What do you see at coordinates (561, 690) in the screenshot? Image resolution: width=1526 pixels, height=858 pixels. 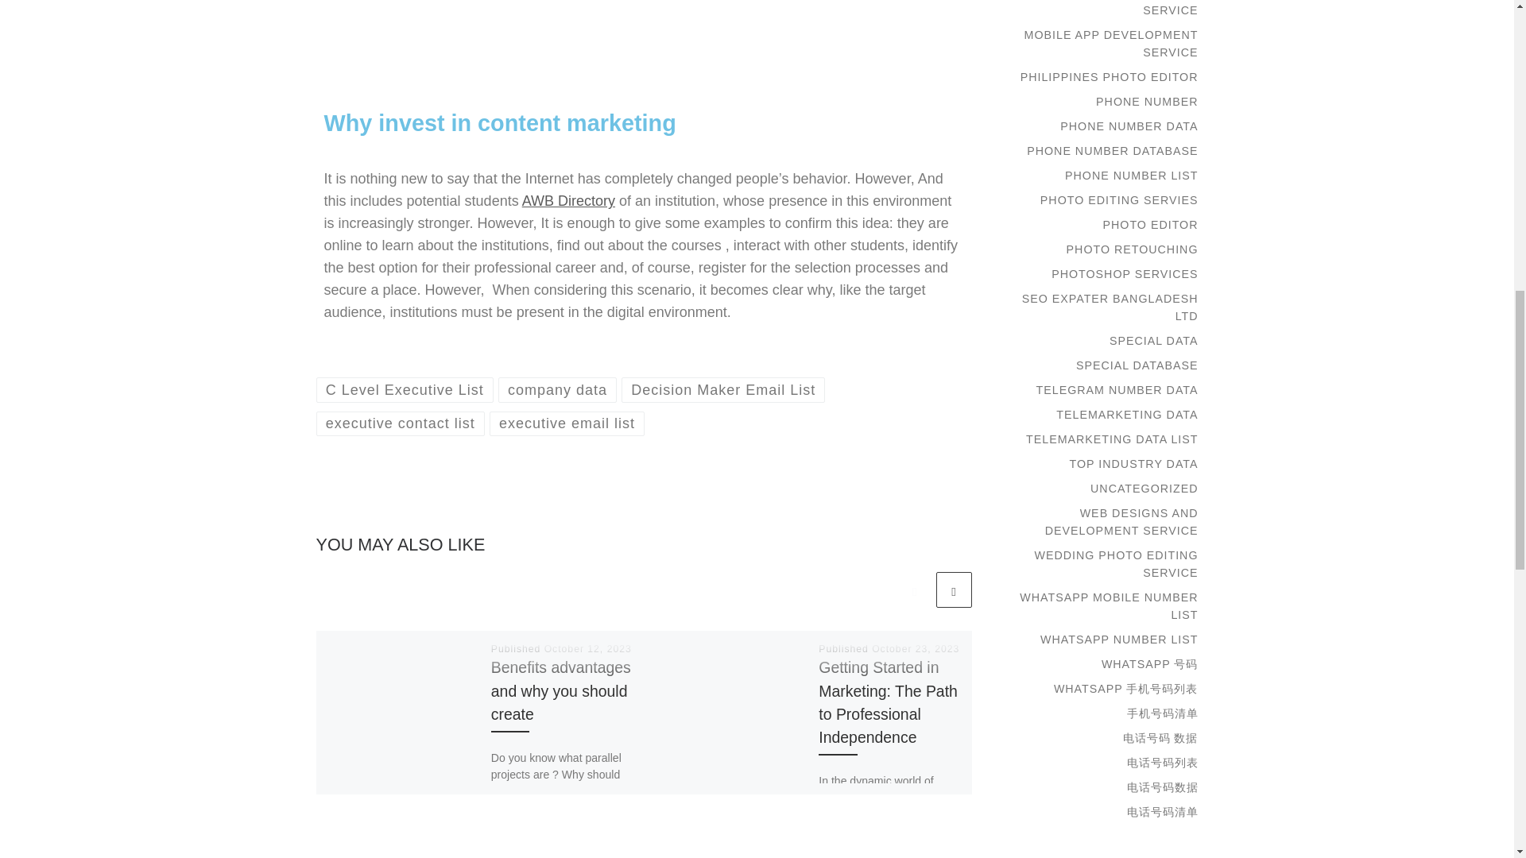 I see `Benefits advantages and why you should create` at bounding box center [561, 690].